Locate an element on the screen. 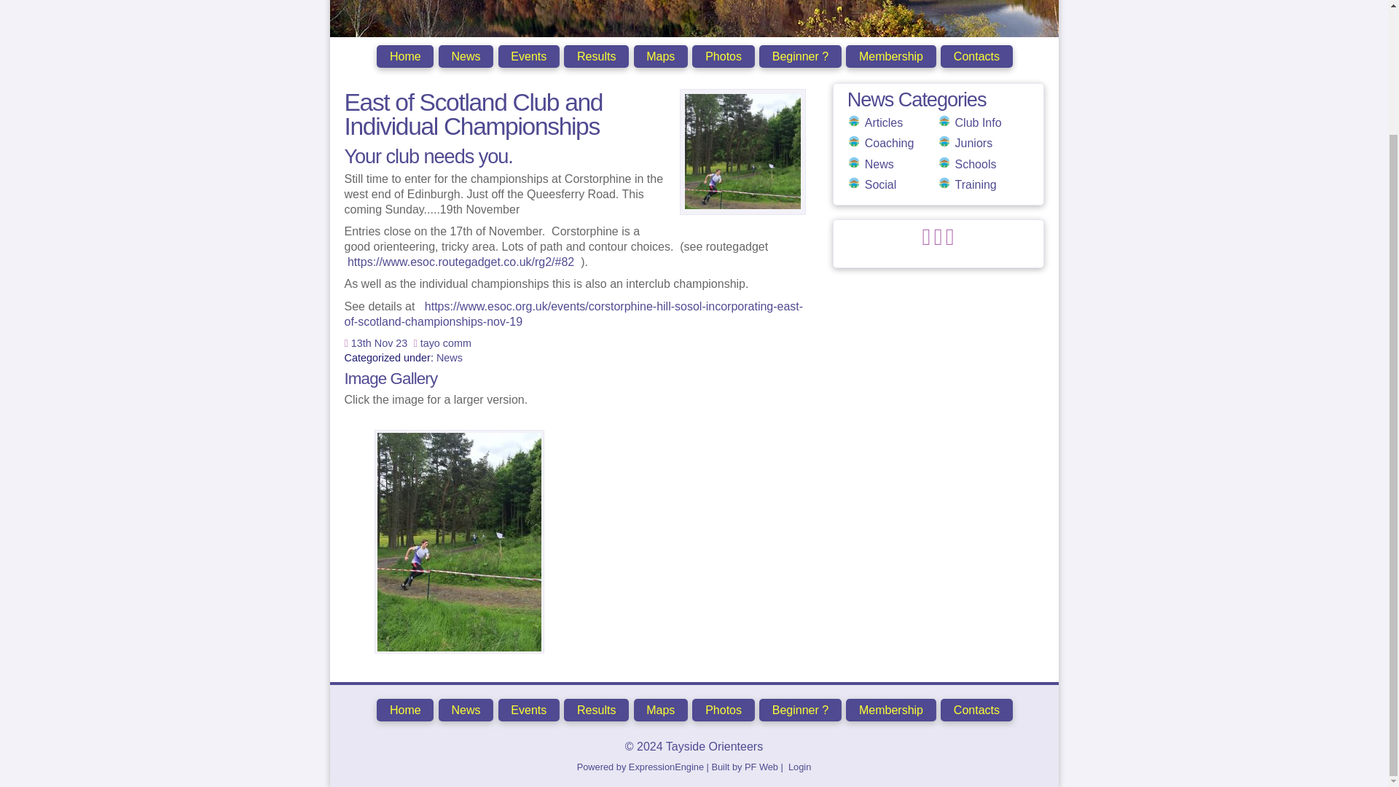 The height and width of the screenshot is (787, 1399). Maps is located at coordinates (660, 55).